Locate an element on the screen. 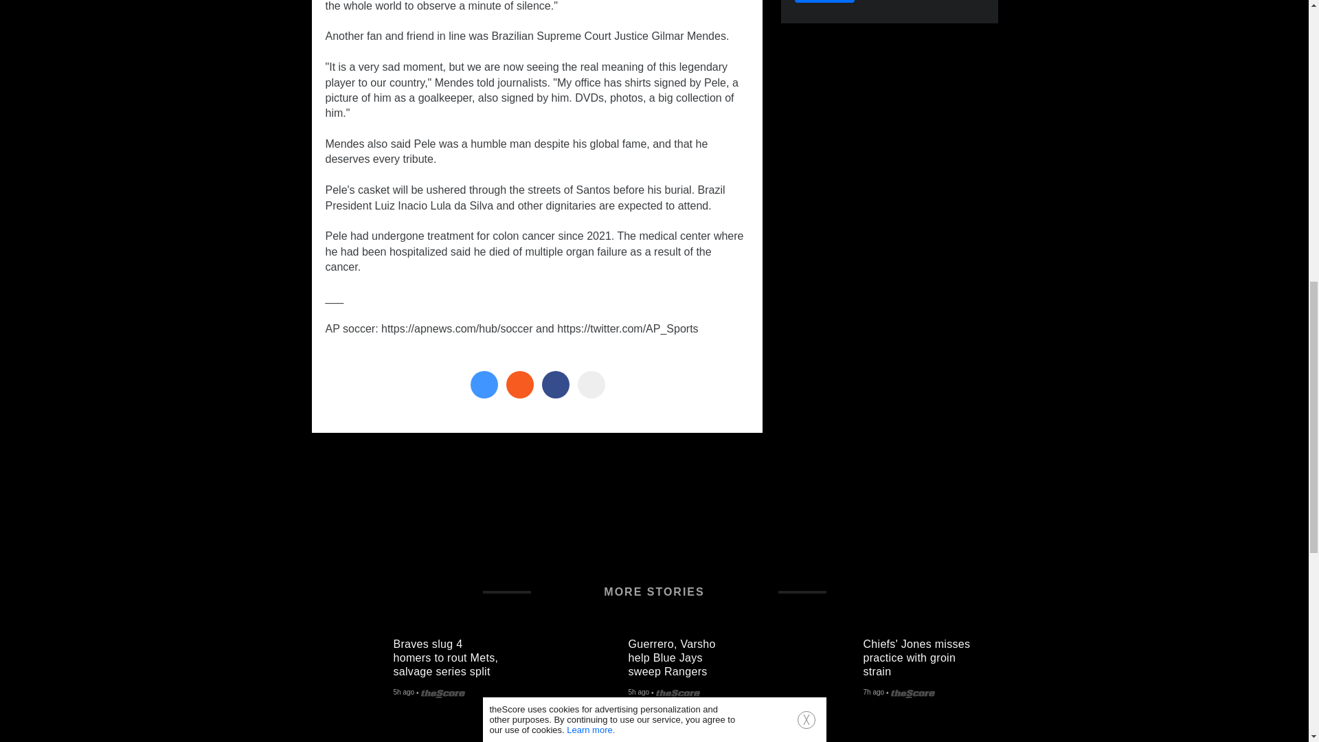 The height and width of the screenshot is (742, 1319). Twitter is located at coordinates (483, 385).